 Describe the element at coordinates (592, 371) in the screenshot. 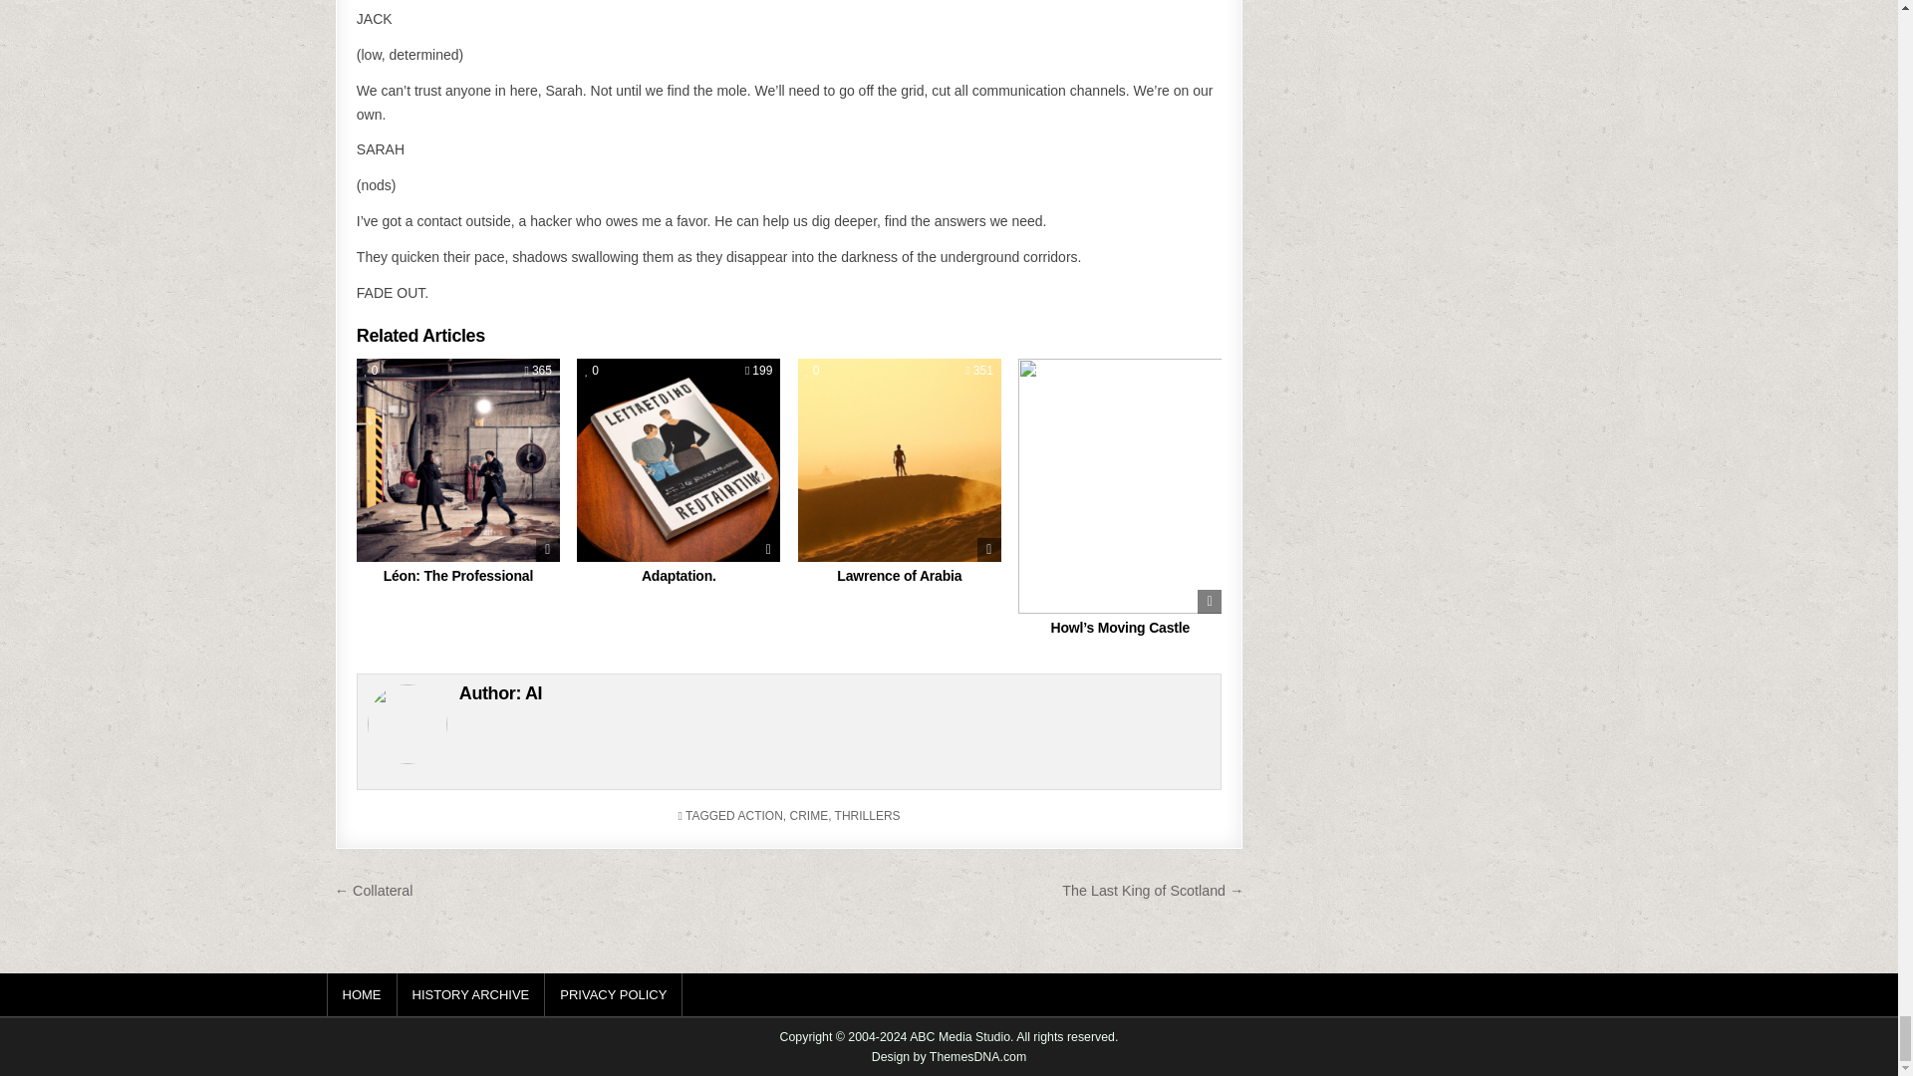

I see `0` at that location.